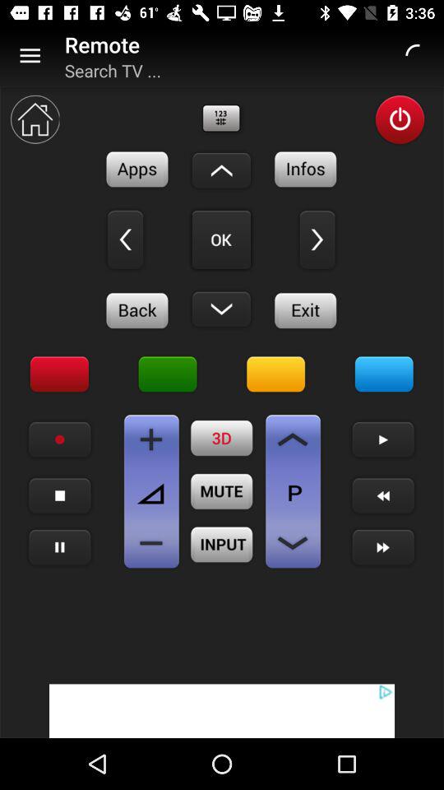 The width and height of the screenshot is (444, 790). Describe the element at coordinates (222, 438) in the screenshot. I see `3d button` at that location.